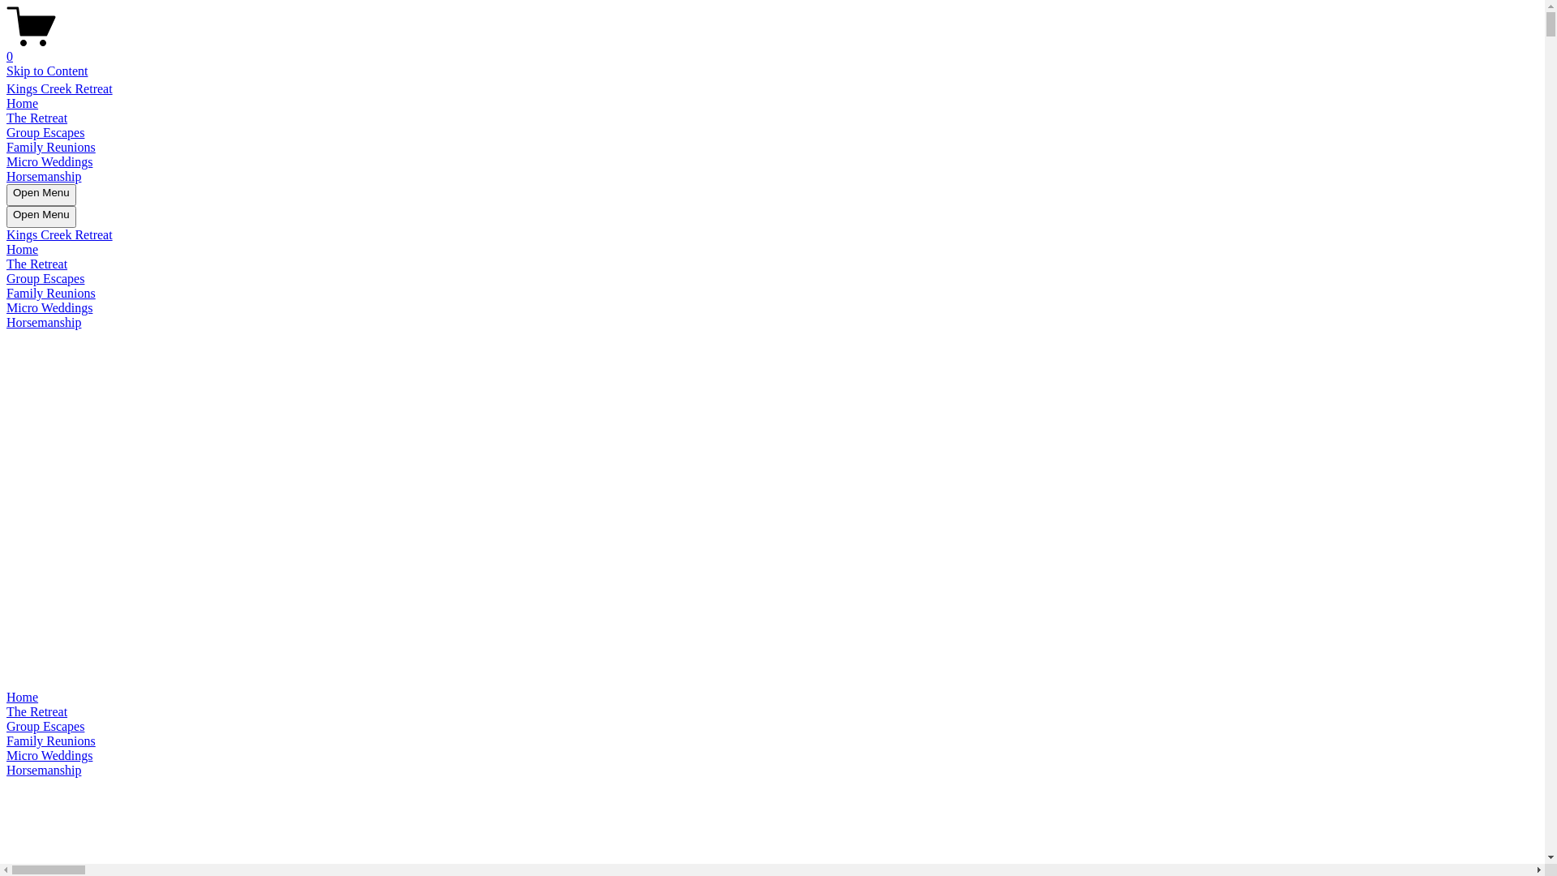 The width and height of the screenshot is (1557, 876). What do you see at coordinates (45, 279) in the screenshot?
I see `Group Escapes` at bounding box center [45, 279].